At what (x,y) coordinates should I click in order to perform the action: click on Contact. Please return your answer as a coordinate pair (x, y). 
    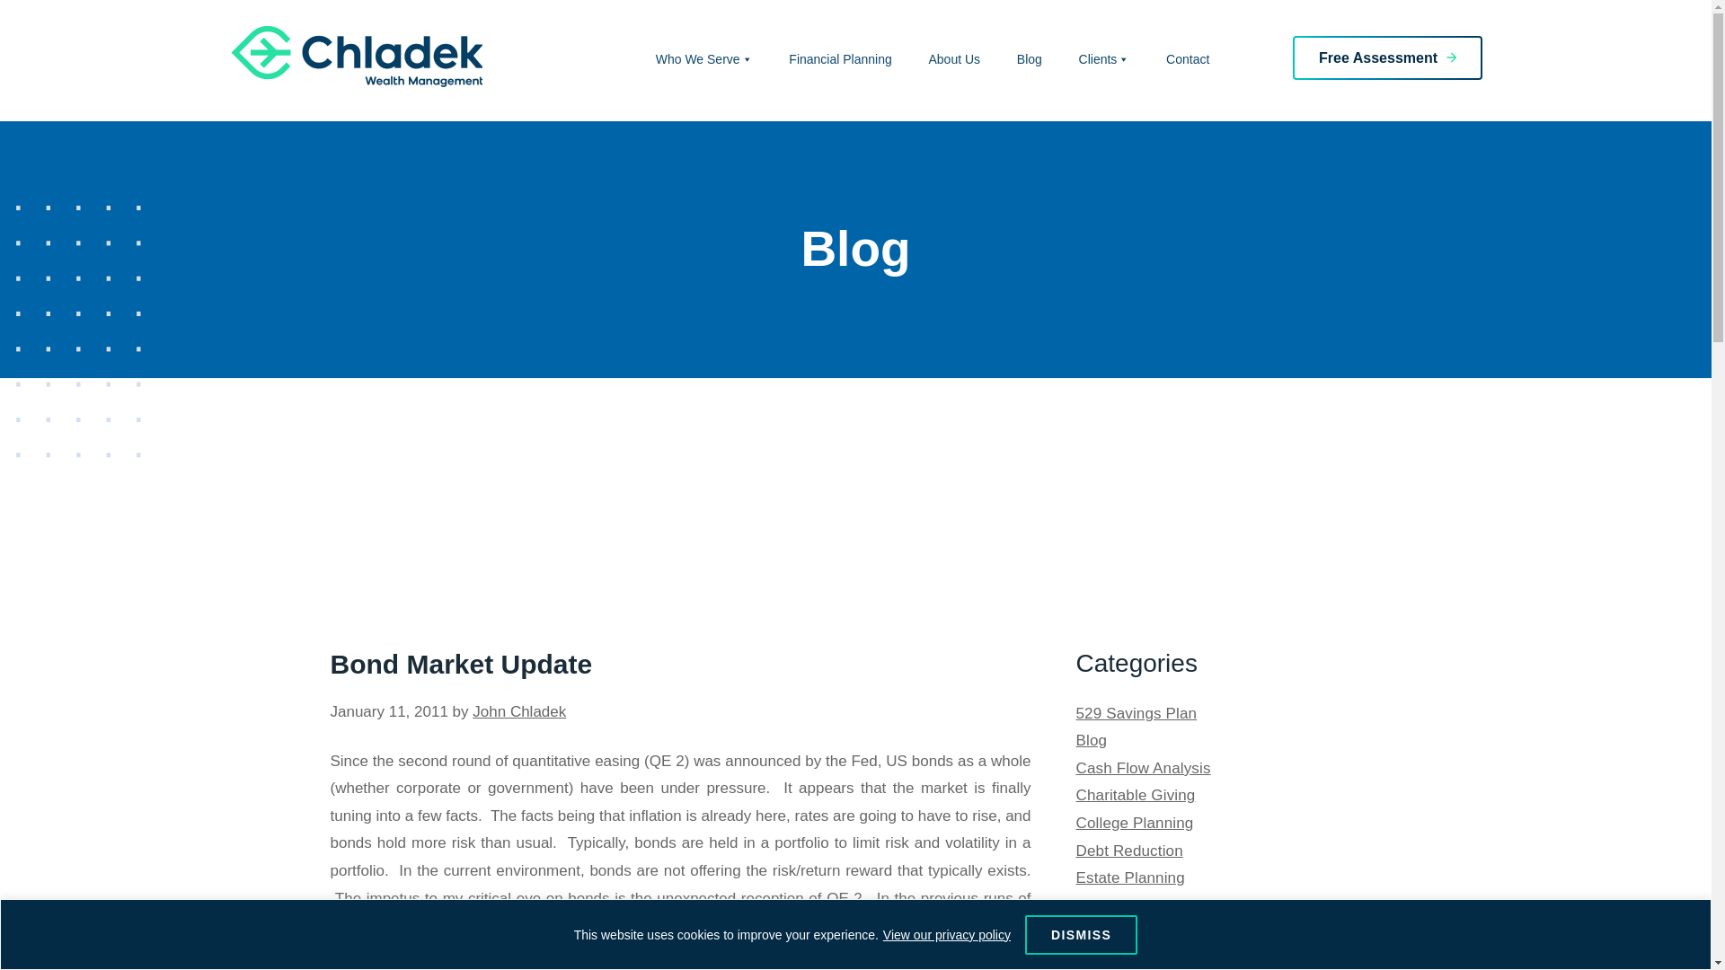
    Looking at the image, I should click on (1188, 66).